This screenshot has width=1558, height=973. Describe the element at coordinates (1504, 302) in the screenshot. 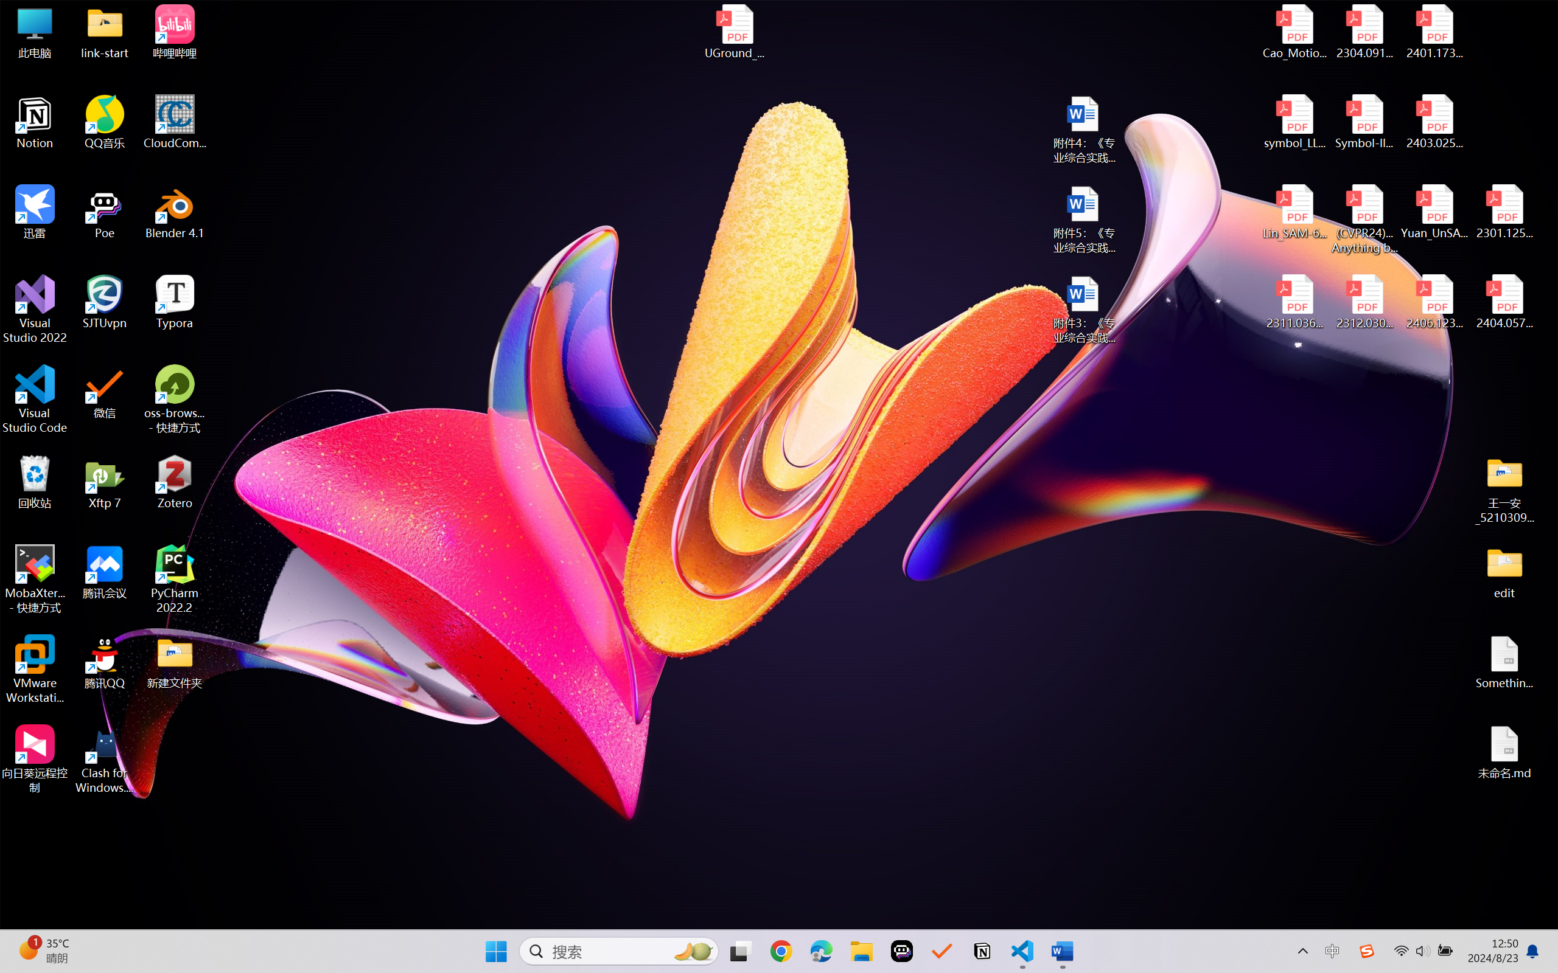

I see `2404.05719v1.pdf` at that location.